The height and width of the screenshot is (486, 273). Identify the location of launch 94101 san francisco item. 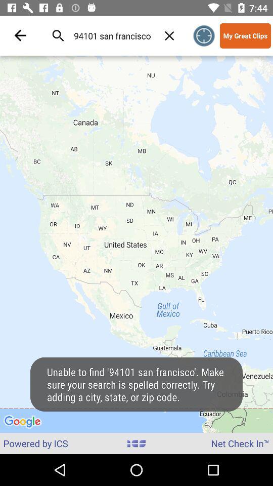
(112, 35).